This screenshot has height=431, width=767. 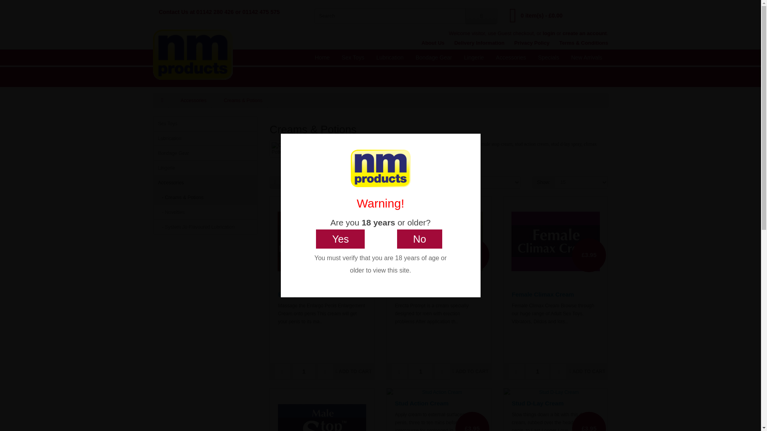 I want to click on 1, so click(x=538, y=372).